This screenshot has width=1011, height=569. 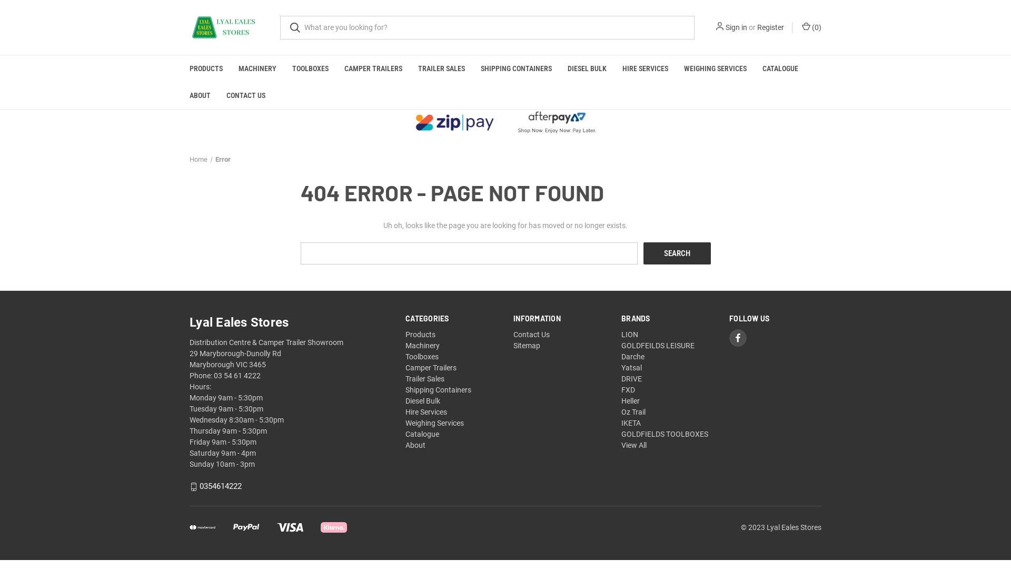 What do you see at coordinates (665, 434) in the screenshot?
I see `GOLDFIELDS TOOLBOXES` at bounding box center [665, 434].